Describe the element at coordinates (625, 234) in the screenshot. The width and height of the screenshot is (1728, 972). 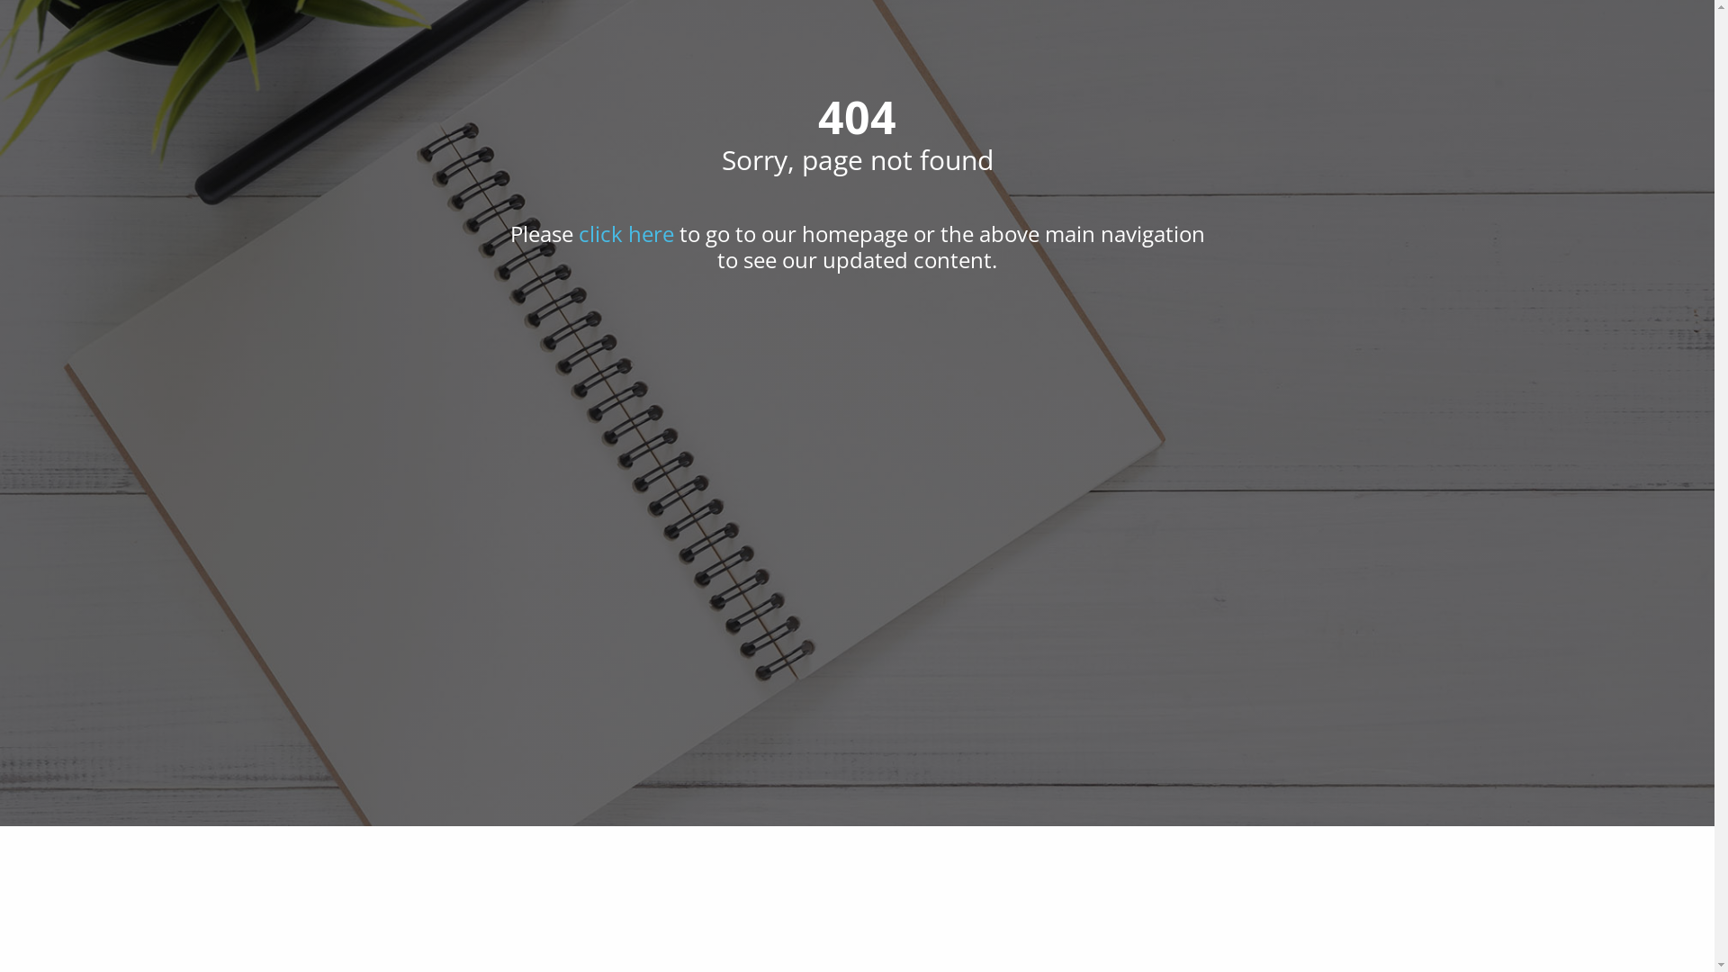
I see `click here` at that location.